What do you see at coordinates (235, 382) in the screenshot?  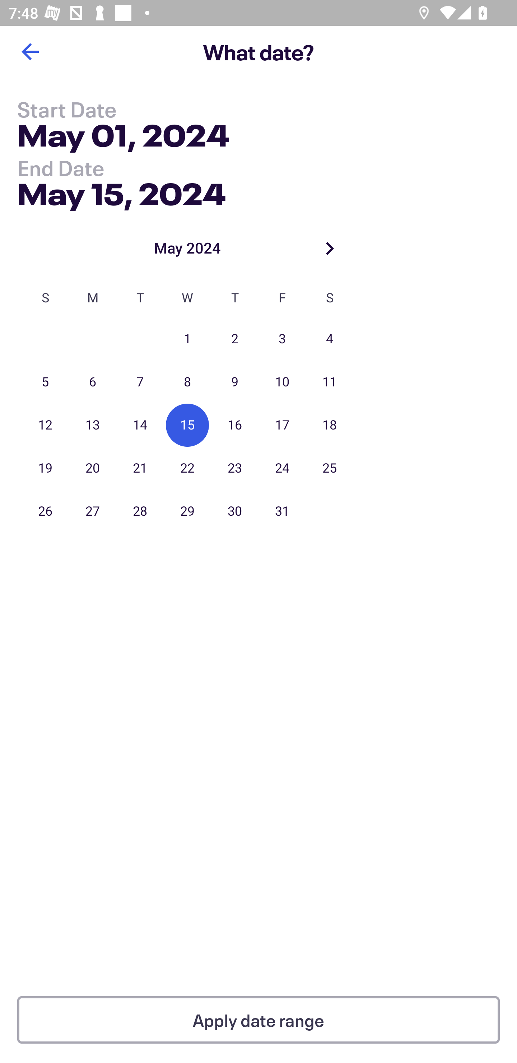 I see `9 09 May 2024` at bounding box center [235, 382].